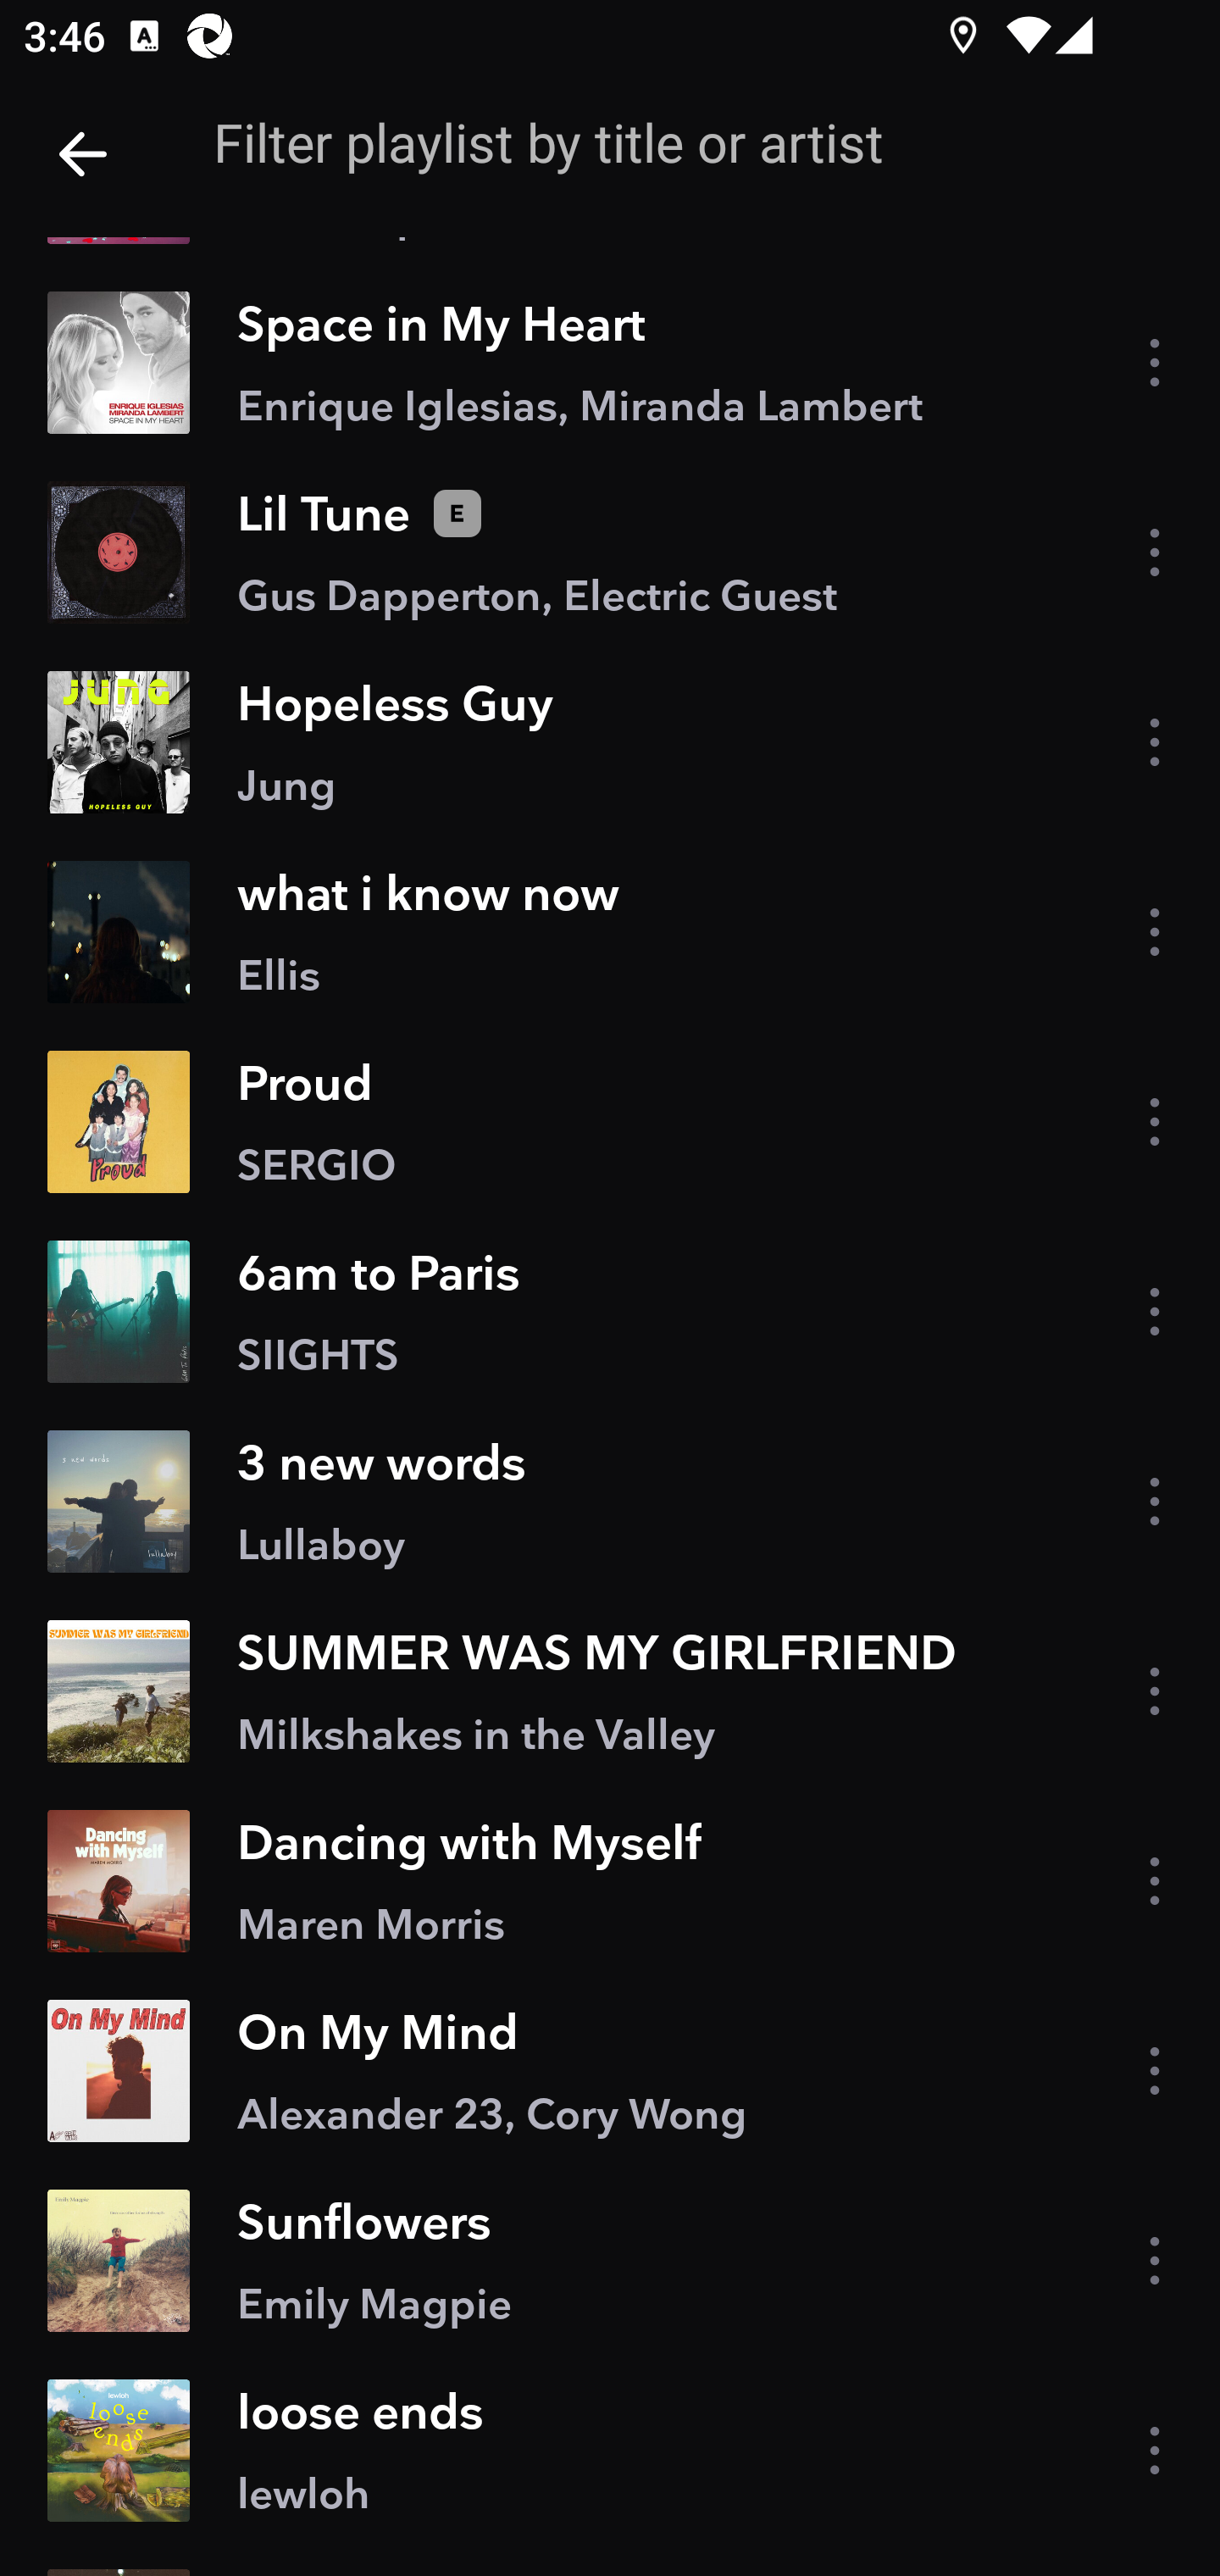 Image resolution: width=1220 pixels, height=2576 pixels. Describe the element at coordinates (610, 742) in the screenshot. I see `Hopeless Guy Jung` at that location.